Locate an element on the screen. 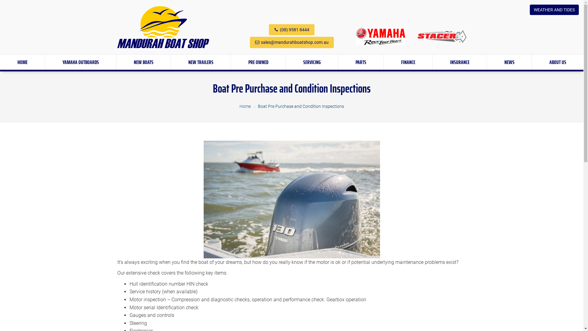 This screenshot has height=331, width=588. NEWS is located at coordinates (509, 62).